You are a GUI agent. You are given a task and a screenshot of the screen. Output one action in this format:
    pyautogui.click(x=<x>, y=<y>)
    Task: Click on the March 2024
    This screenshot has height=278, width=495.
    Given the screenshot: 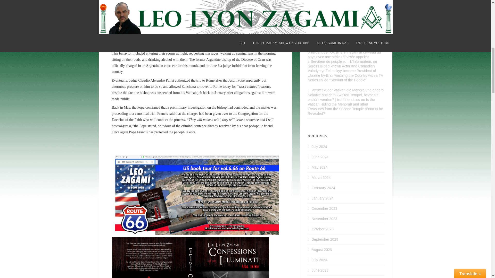 What is the action you would take?
    pyautogui.click(x=321, y=177)
    